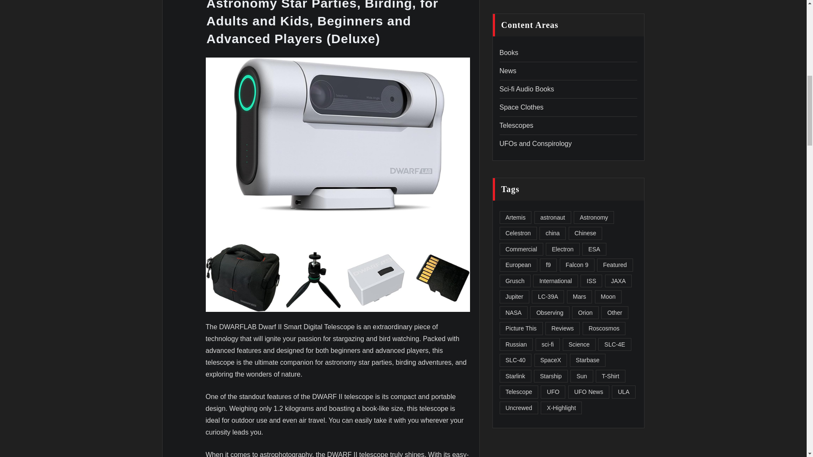 This screenshot has height=457, width=813. Describe the element at coordinates (594, 217) in the screenshot. I see `Astronomy` at that location.